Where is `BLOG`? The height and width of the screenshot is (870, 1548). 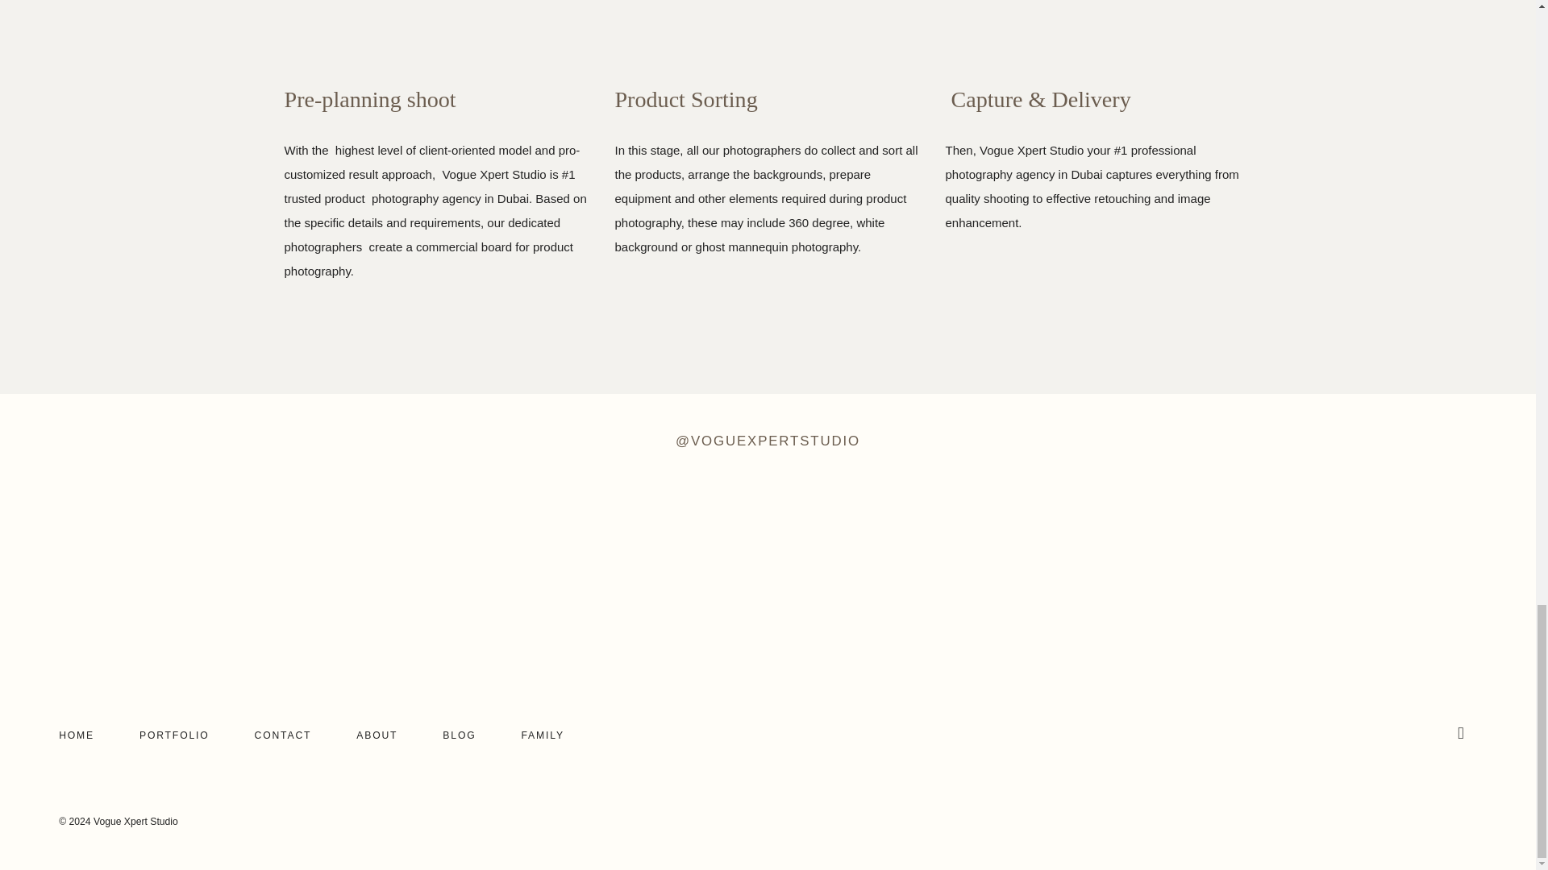 BLOG is located at coordinates (459, 735).